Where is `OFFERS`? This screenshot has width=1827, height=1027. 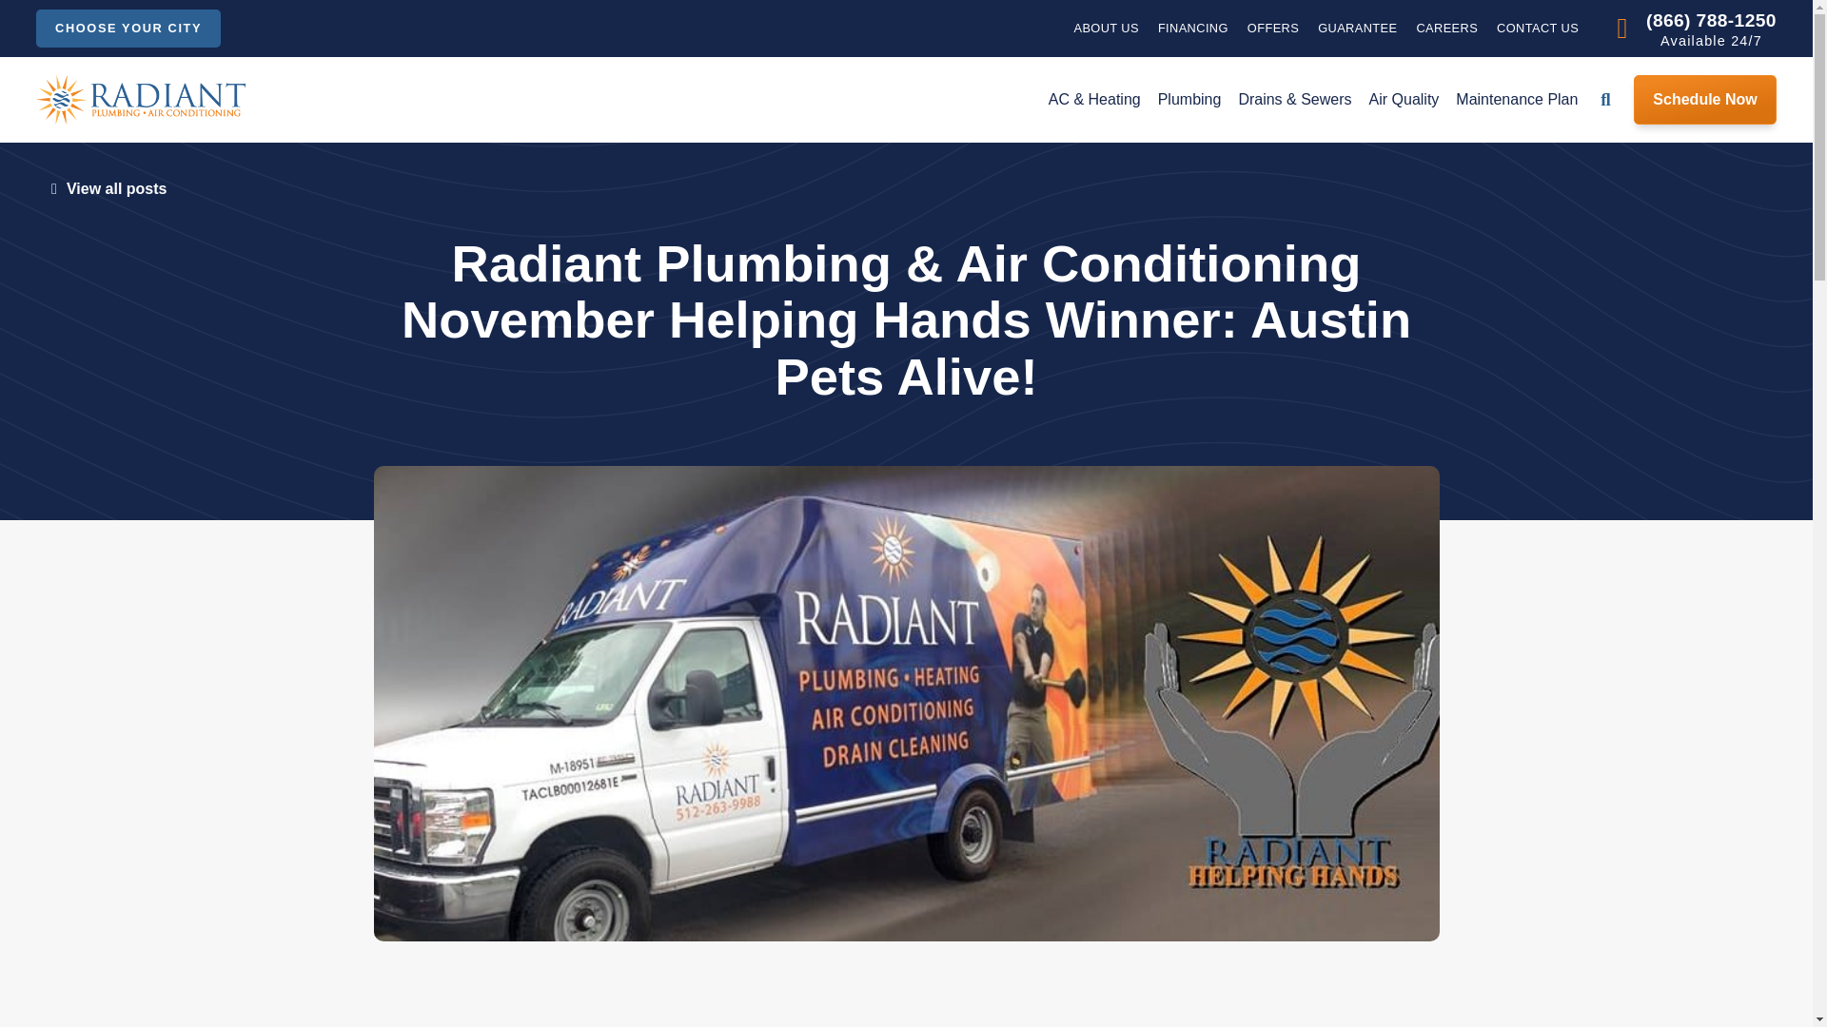
OFFERS is located at coordinates (1273, 29).